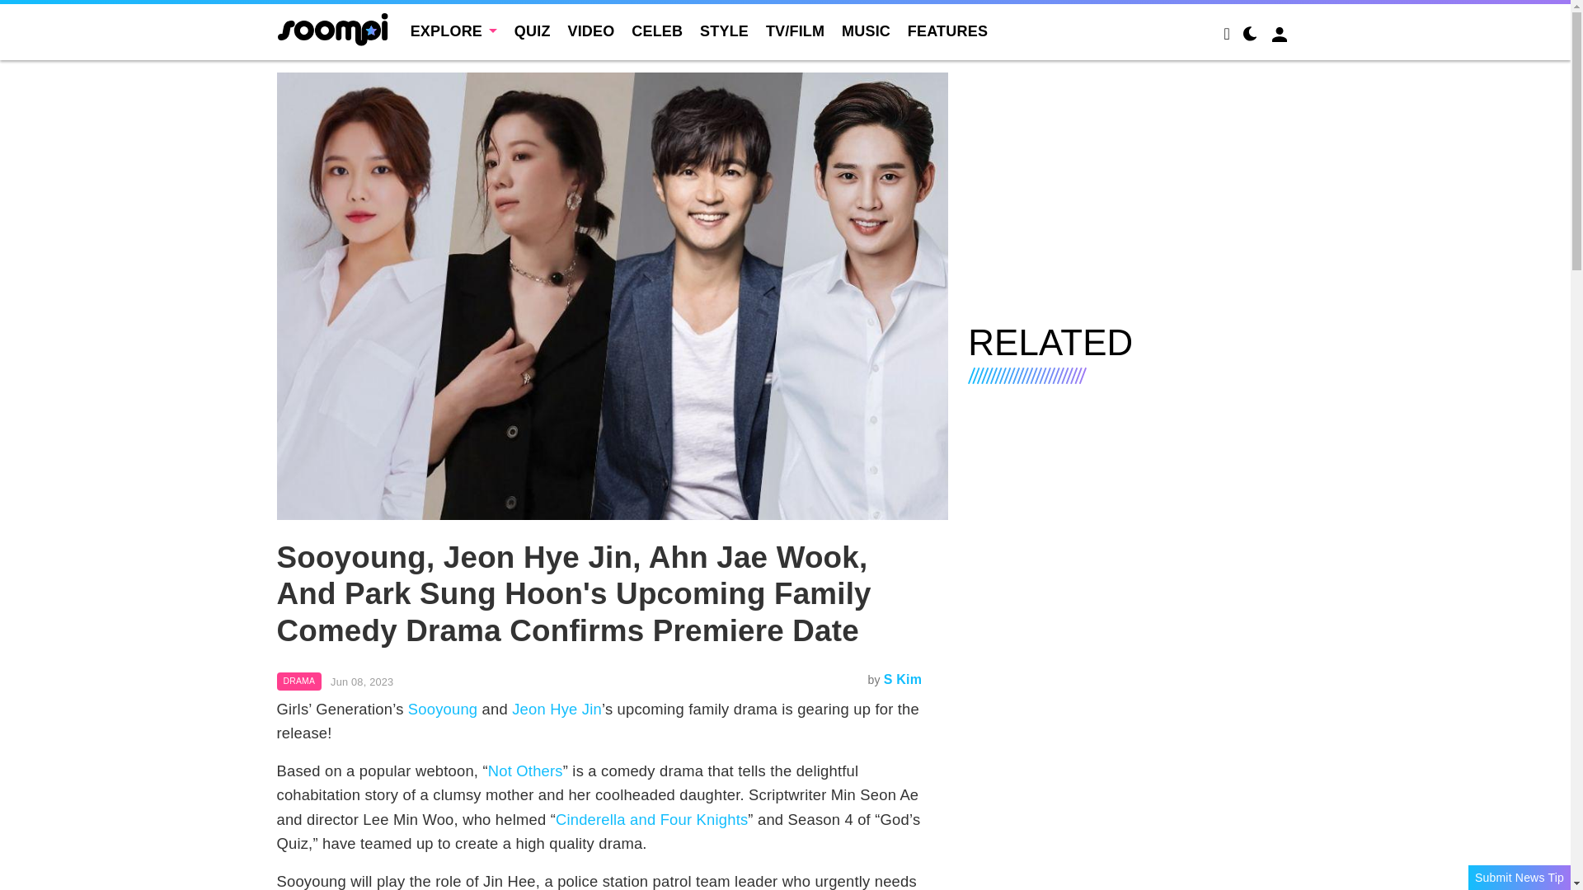 The width and height of the screenshot is (1583, 890). Describe the element at coordinates (651, 819) in the screenshot. I see `Cinderella and Four Knights` at that location.